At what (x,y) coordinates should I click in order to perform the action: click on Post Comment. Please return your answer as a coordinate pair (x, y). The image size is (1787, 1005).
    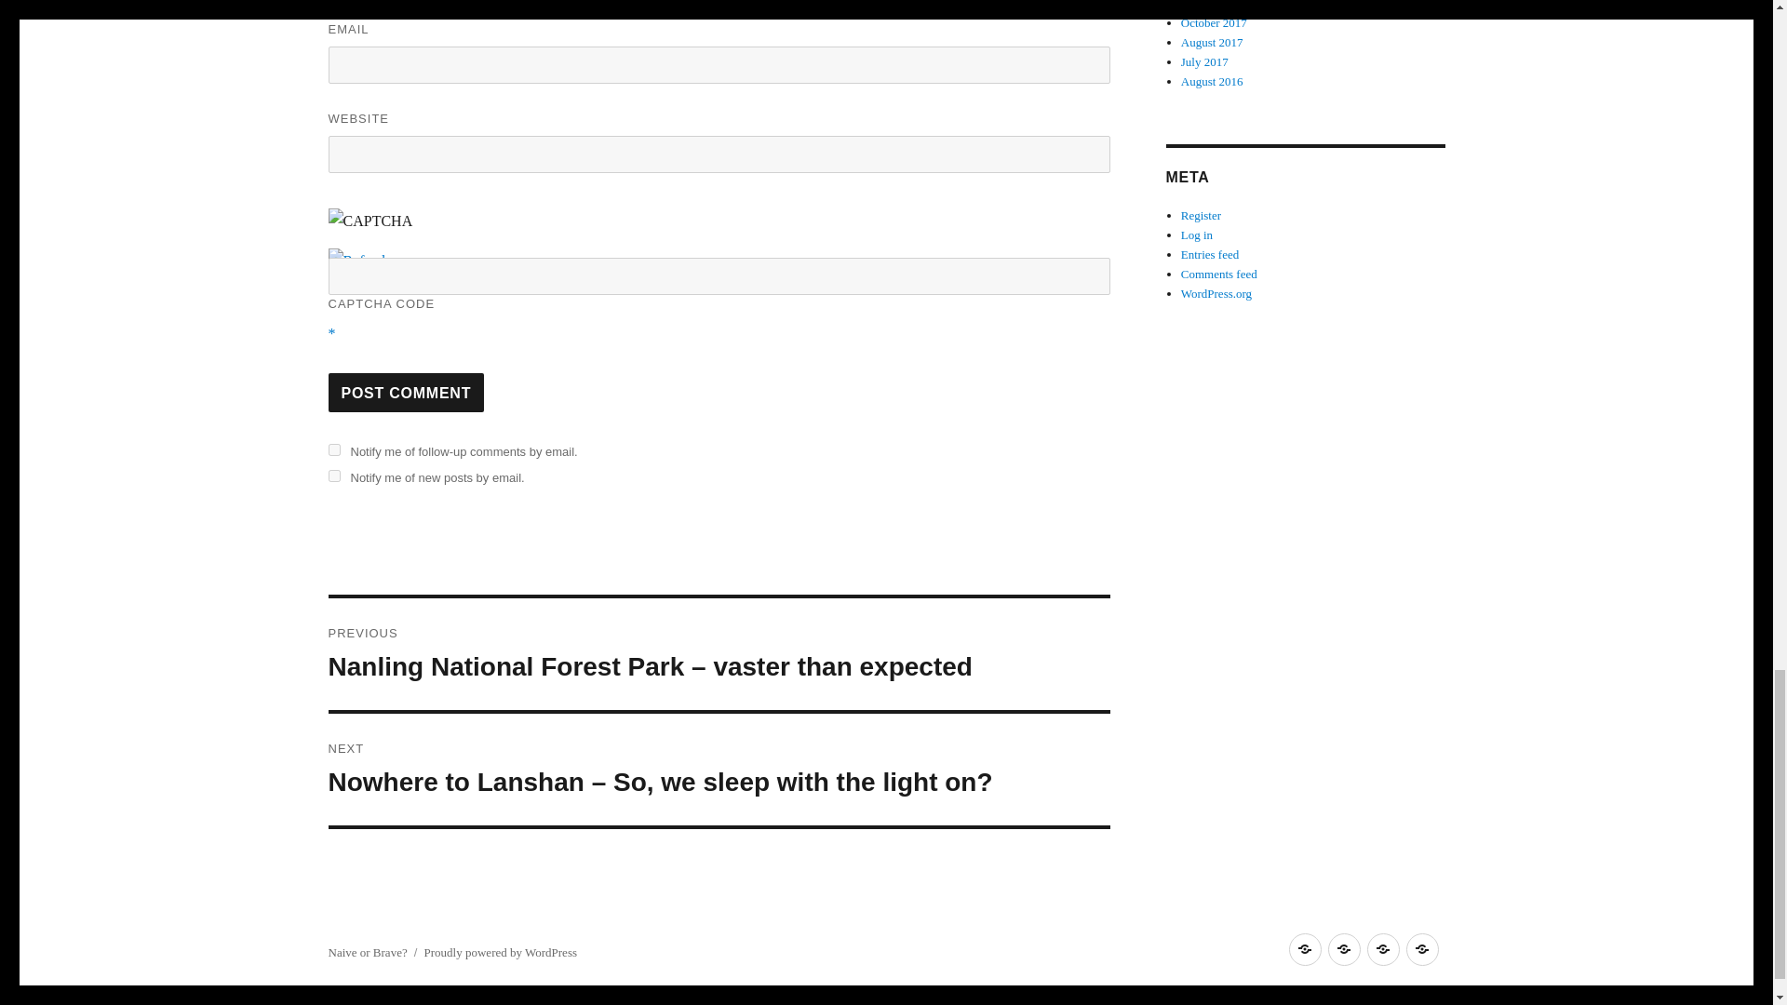
    Looking at the image, I should click on (406, 392).